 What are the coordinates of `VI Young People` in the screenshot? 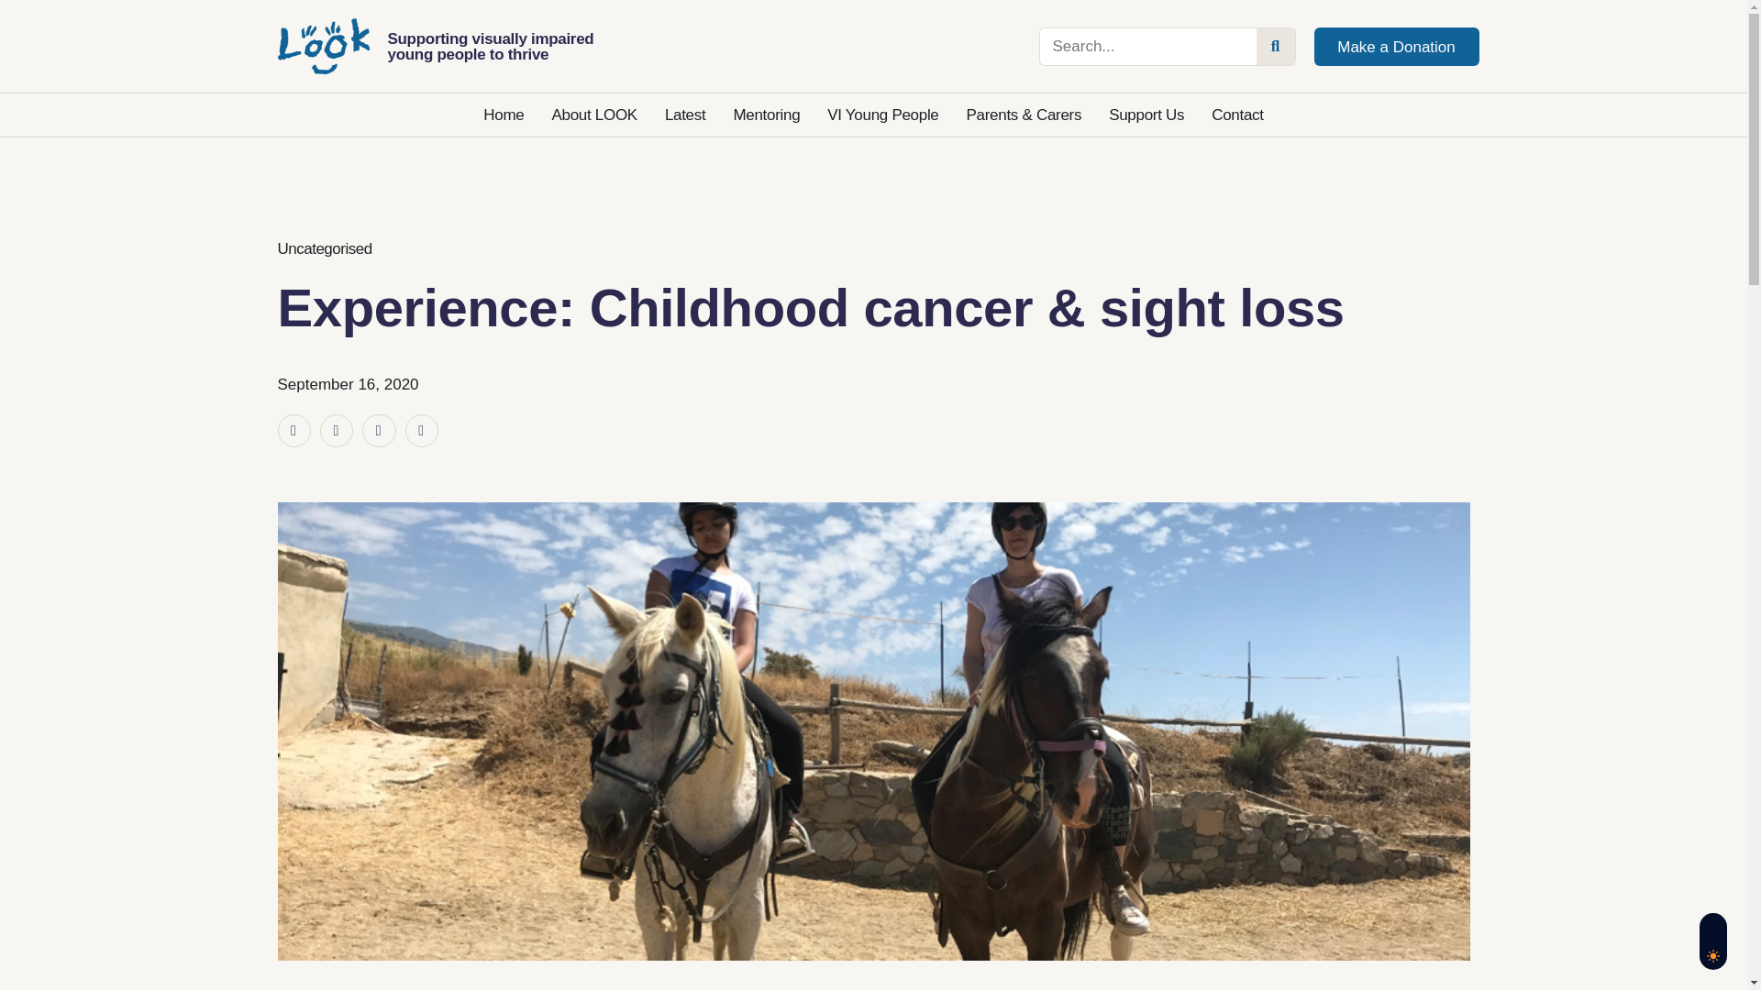 It's located at (882, 115).